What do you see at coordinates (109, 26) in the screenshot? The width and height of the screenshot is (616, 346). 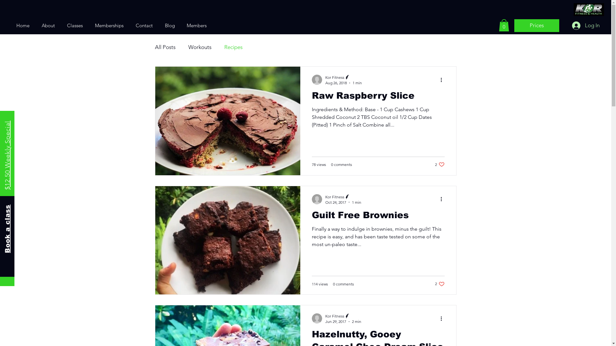 I see `Memberships` at bounding box center [109, 26].